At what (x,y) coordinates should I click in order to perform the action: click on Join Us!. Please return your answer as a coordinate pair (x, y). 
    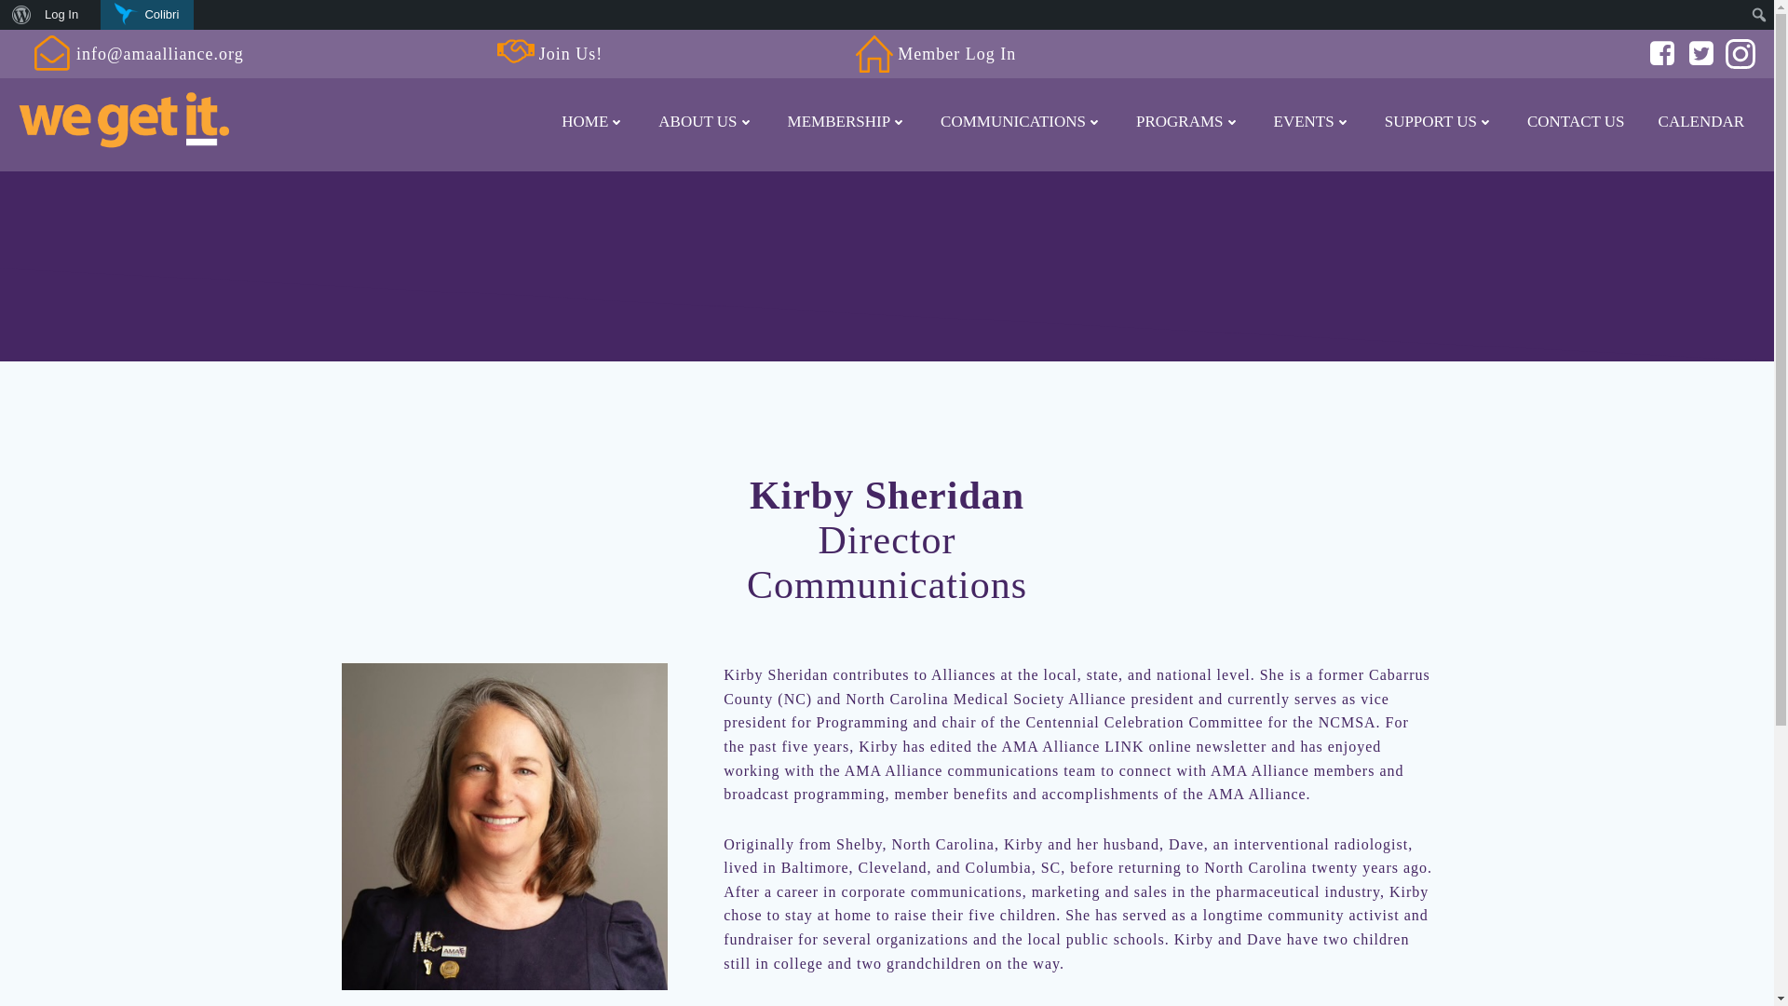
    Looking at the image, I should click on (540, 53).